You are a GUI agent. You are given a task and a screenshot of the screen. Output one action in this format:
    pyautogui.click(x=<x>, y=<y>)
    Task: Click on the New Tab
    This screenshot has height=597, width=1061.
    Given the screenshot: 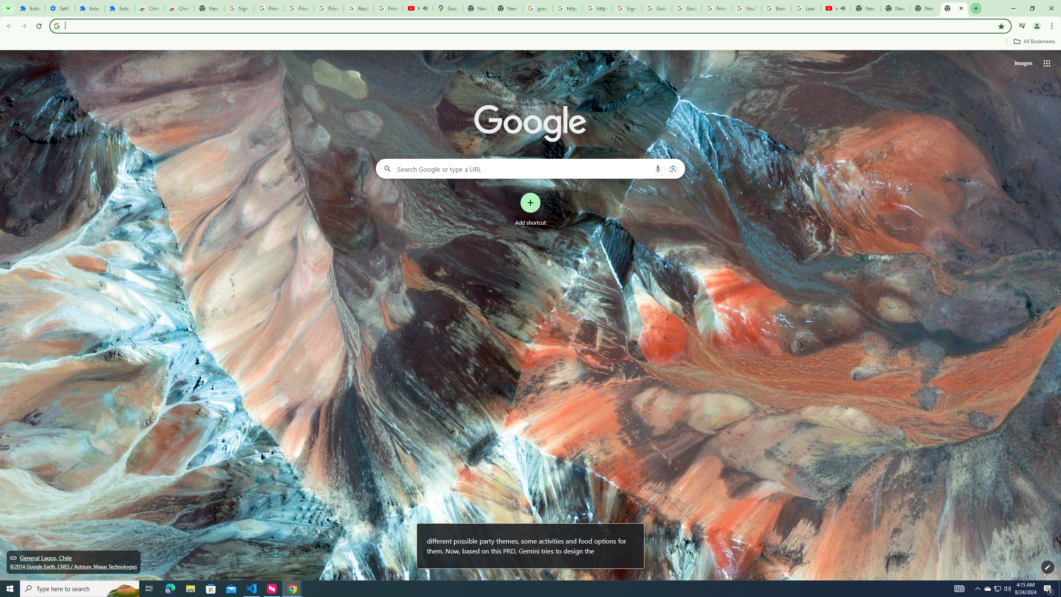 What is the action you would take?
    pyautogui.click(x=954, y=8)
    